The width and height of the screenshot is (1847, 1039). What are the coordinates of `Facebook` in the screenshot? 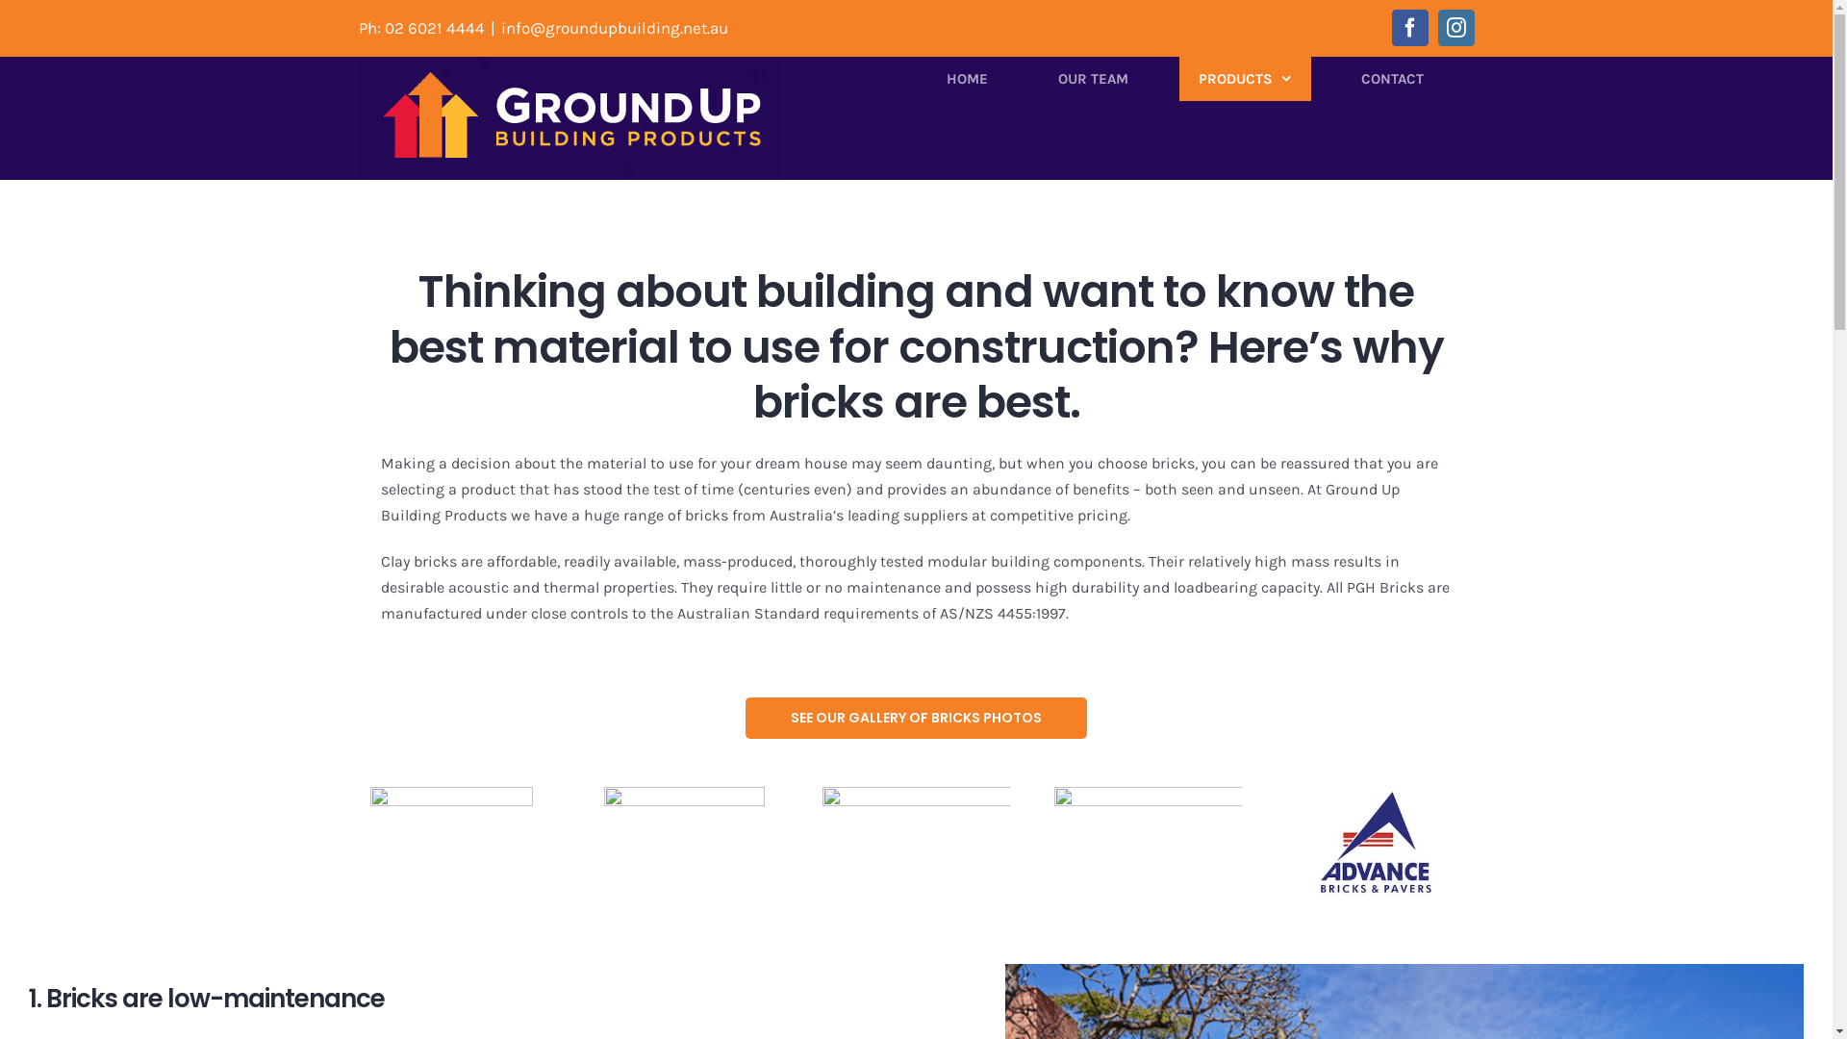 It's located at (1409, 28).